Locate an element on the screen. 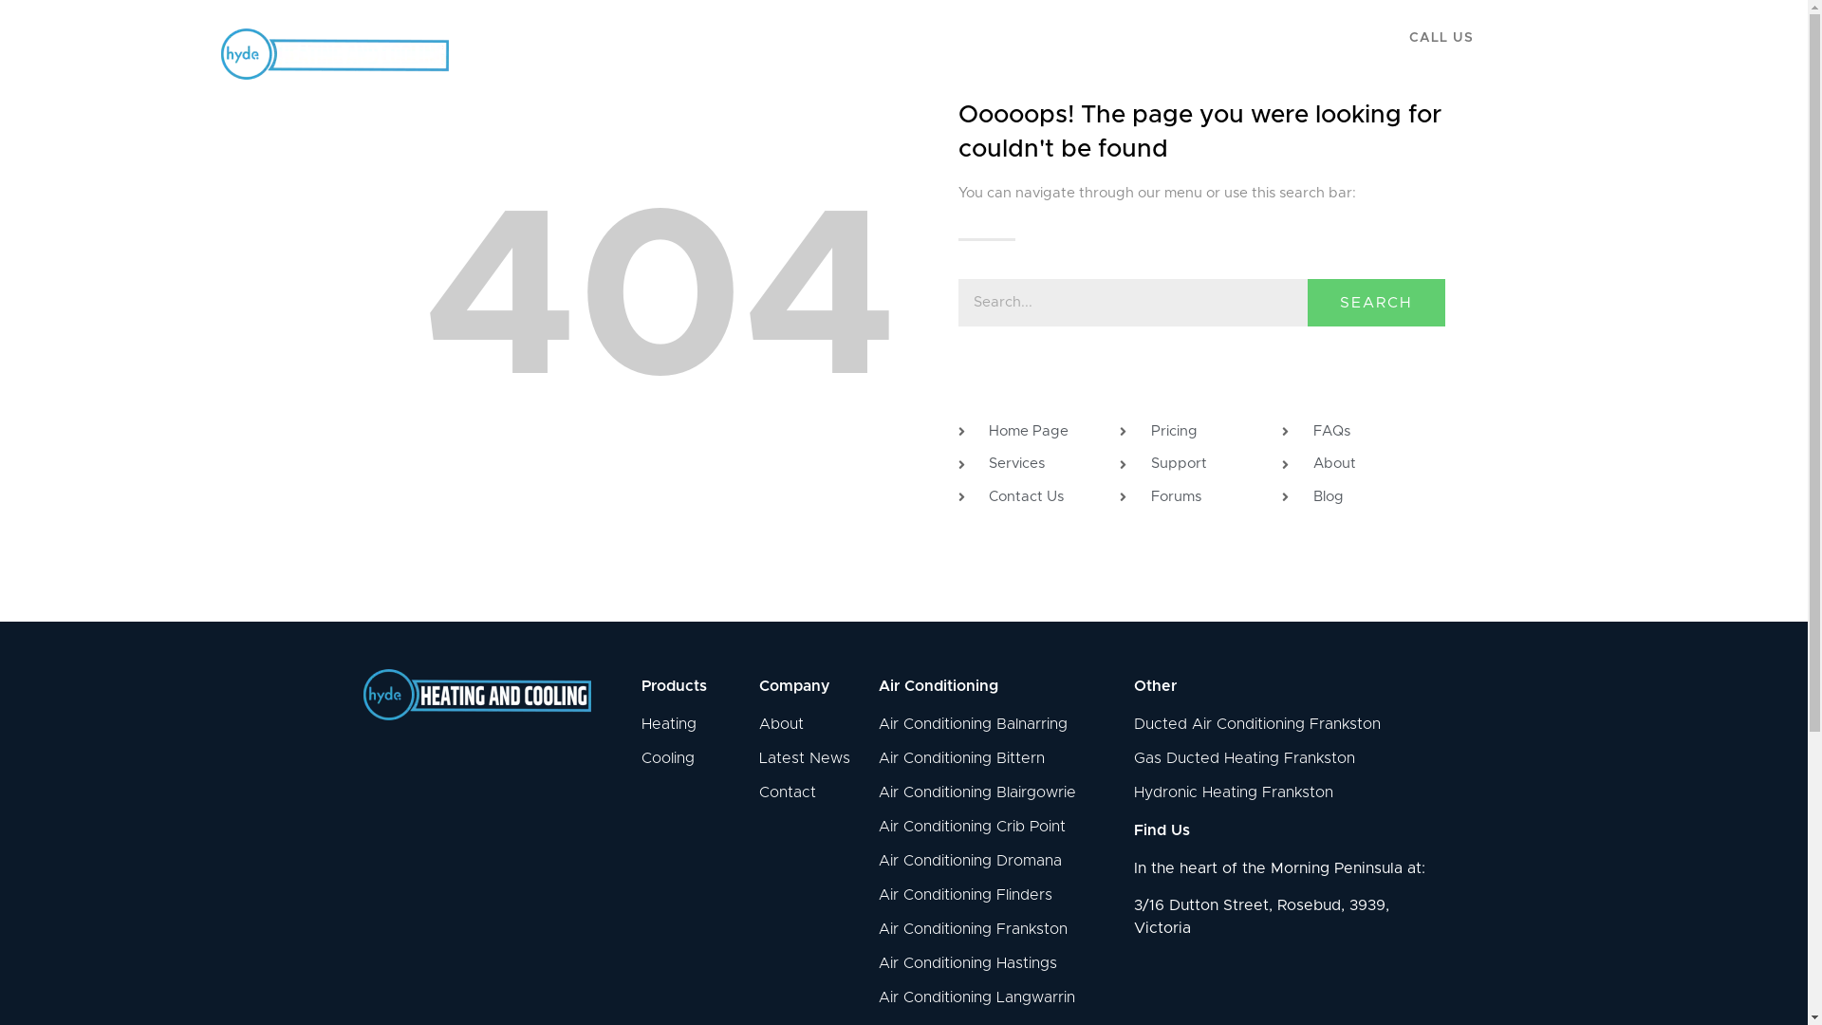 Image resolution: width=1822 pixels, height=1025 pixels. Heating is located at coordinates (681, 724).